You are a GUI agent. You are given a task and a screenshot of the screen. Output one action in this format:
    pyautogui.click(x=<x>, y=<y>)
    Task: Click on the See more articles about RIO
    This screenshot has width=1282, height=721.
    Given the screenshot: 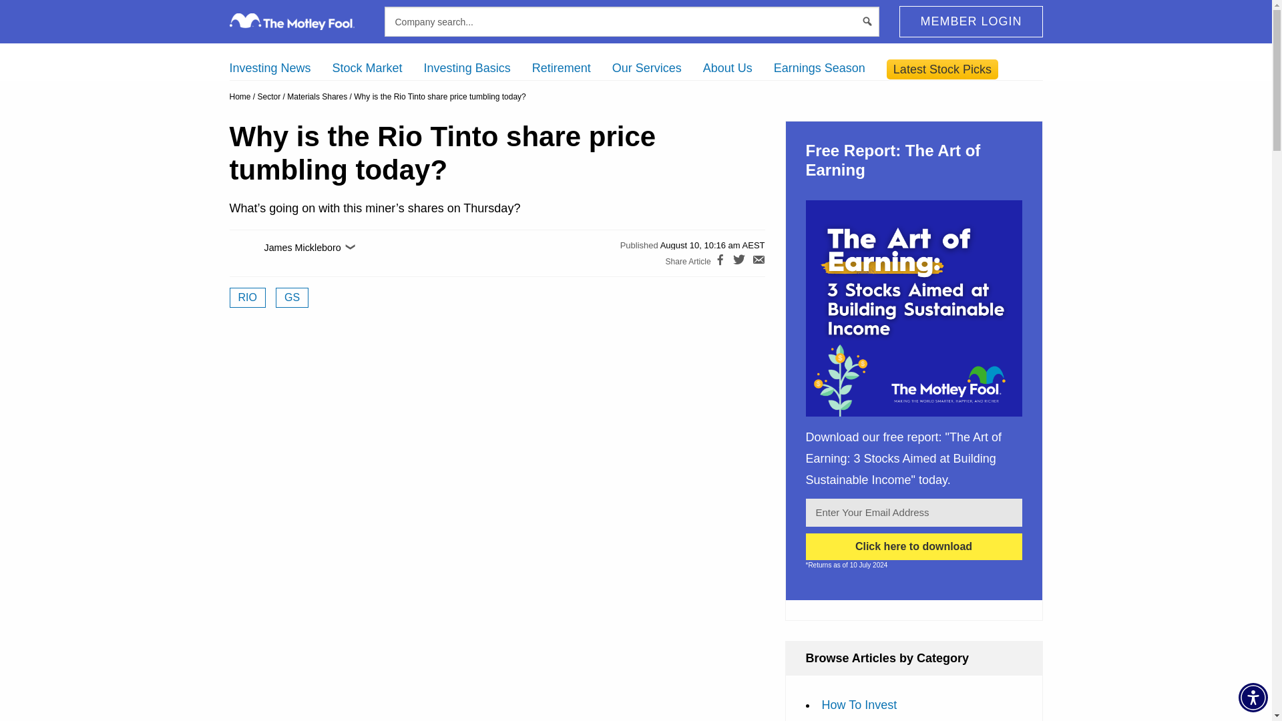 What is the action you would take?
    pyautogui.click(x=247, y=298)
    